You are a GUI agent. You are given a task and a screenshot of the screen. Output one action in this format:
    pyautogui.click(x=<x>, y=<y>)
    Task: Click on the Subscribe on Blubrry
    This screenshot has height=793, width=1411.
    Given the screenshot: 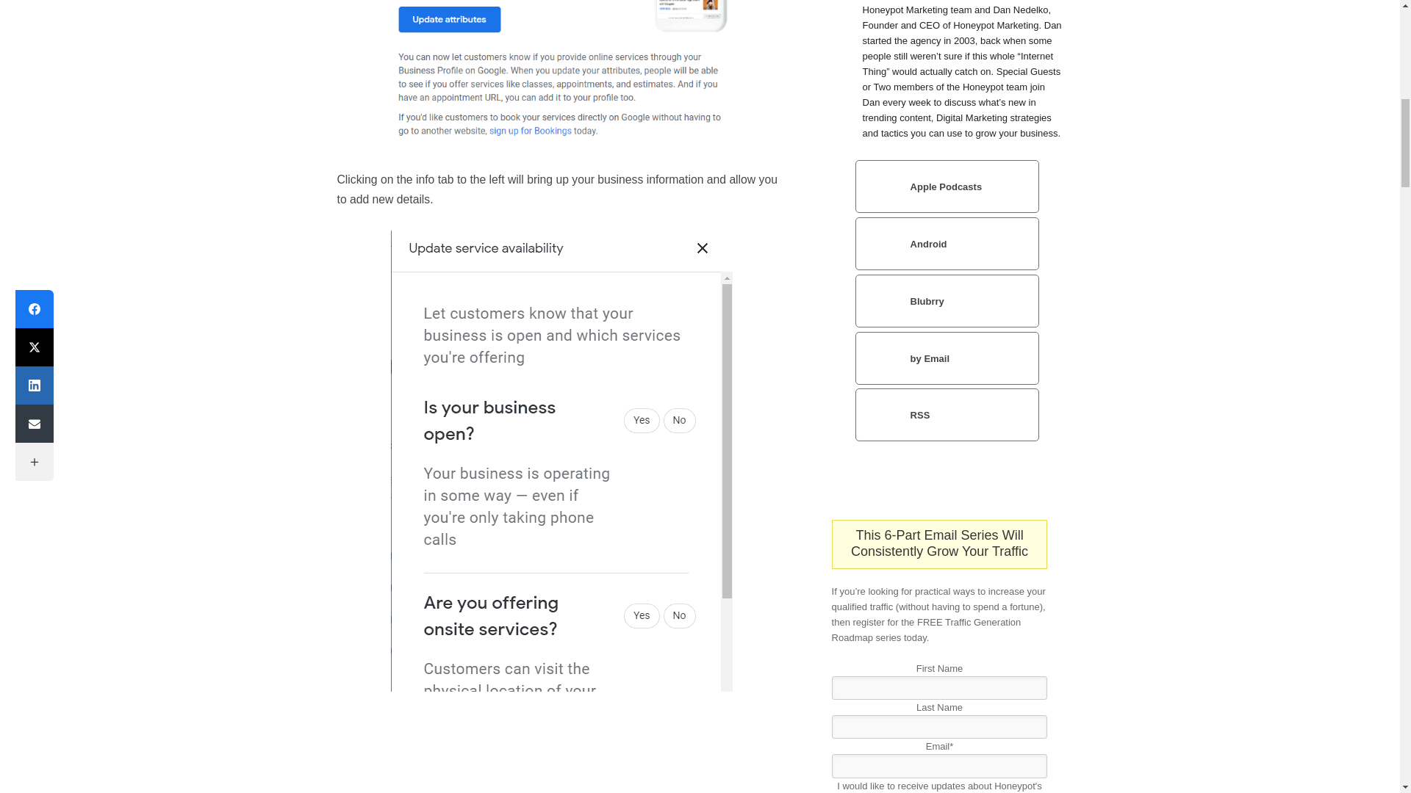 What is the action you would take?
    pyautogui.click(x=947, y=301)
    